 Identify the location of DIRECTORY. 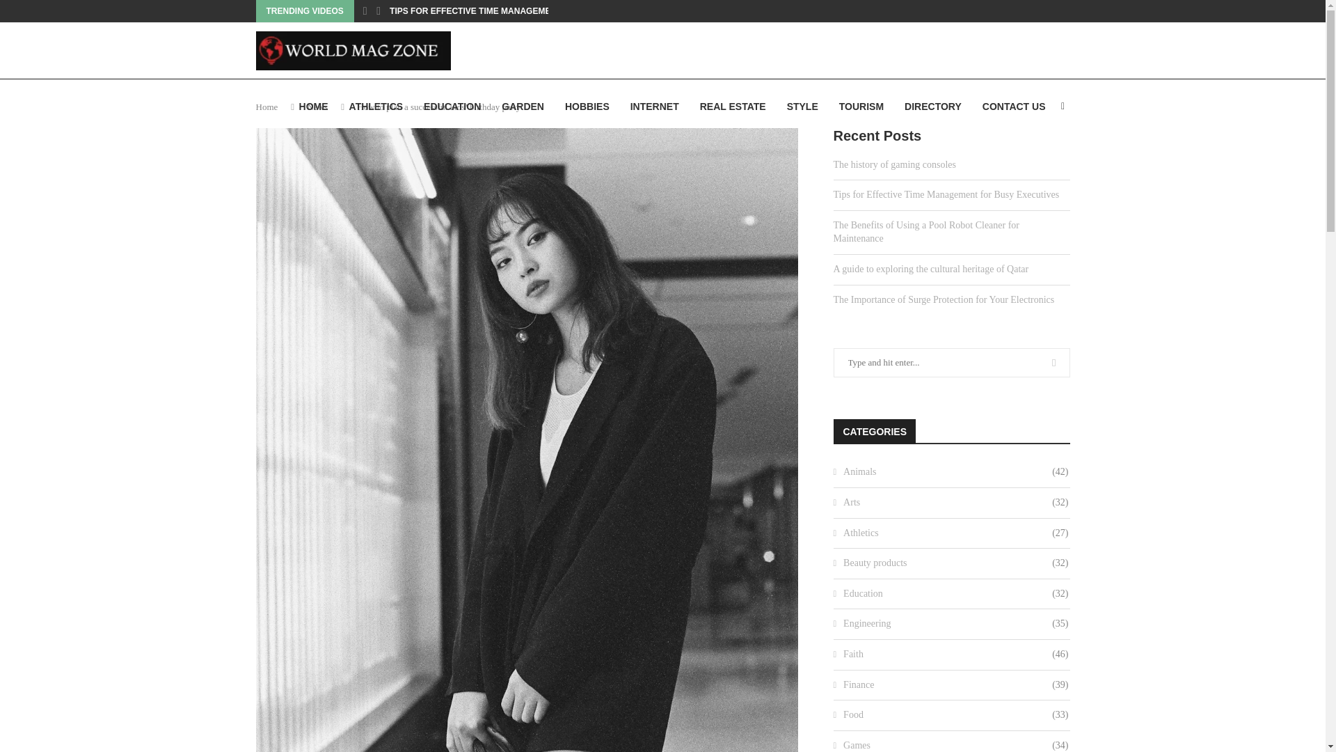
(932, 107).